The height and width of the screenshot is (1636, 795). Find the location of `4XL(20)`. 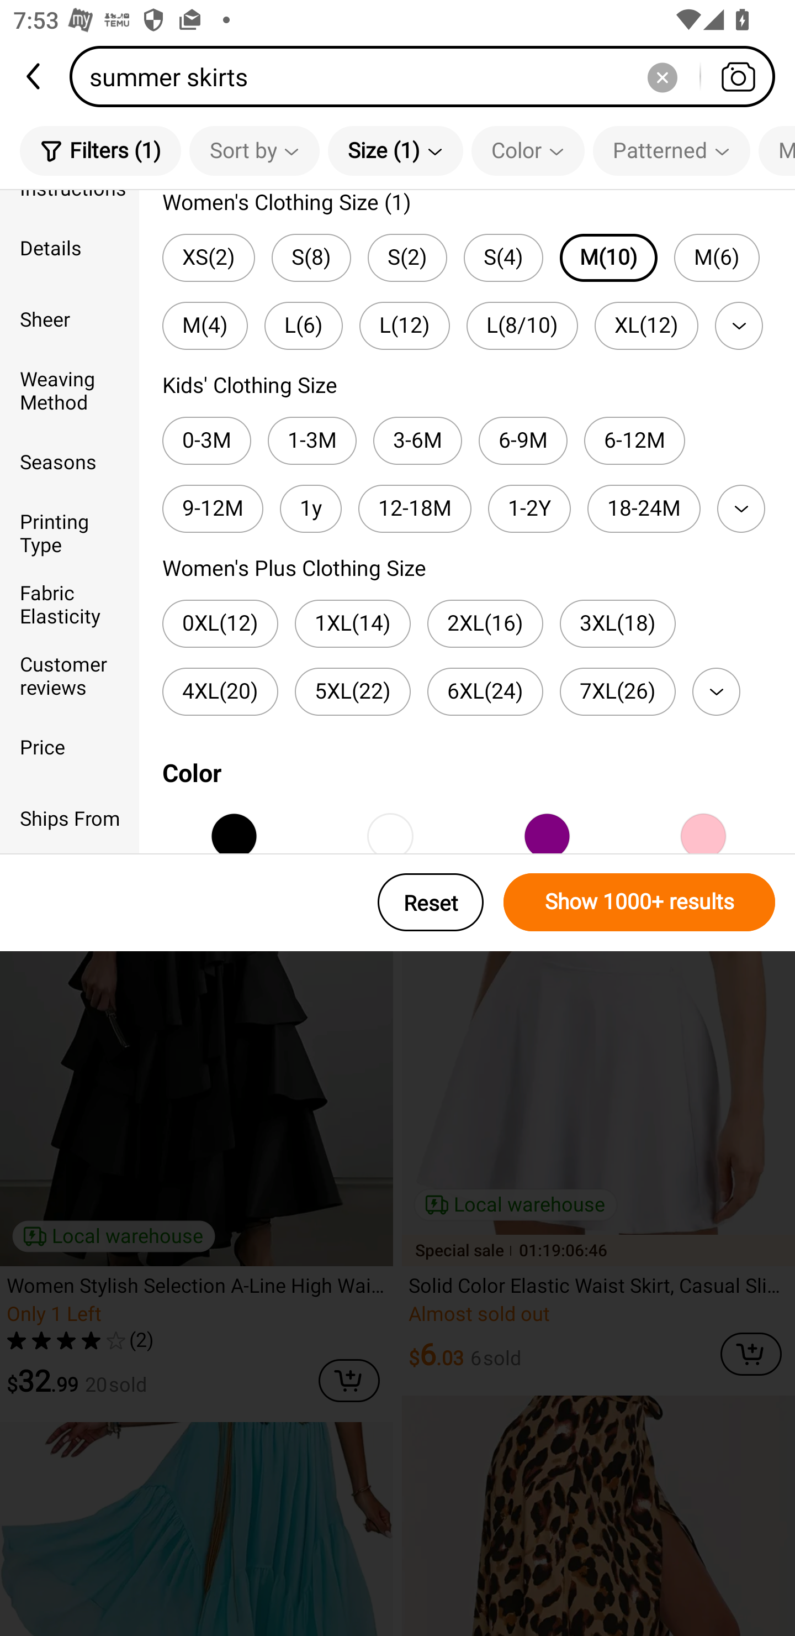

4XL(20) is located at coordinates (220, 692).